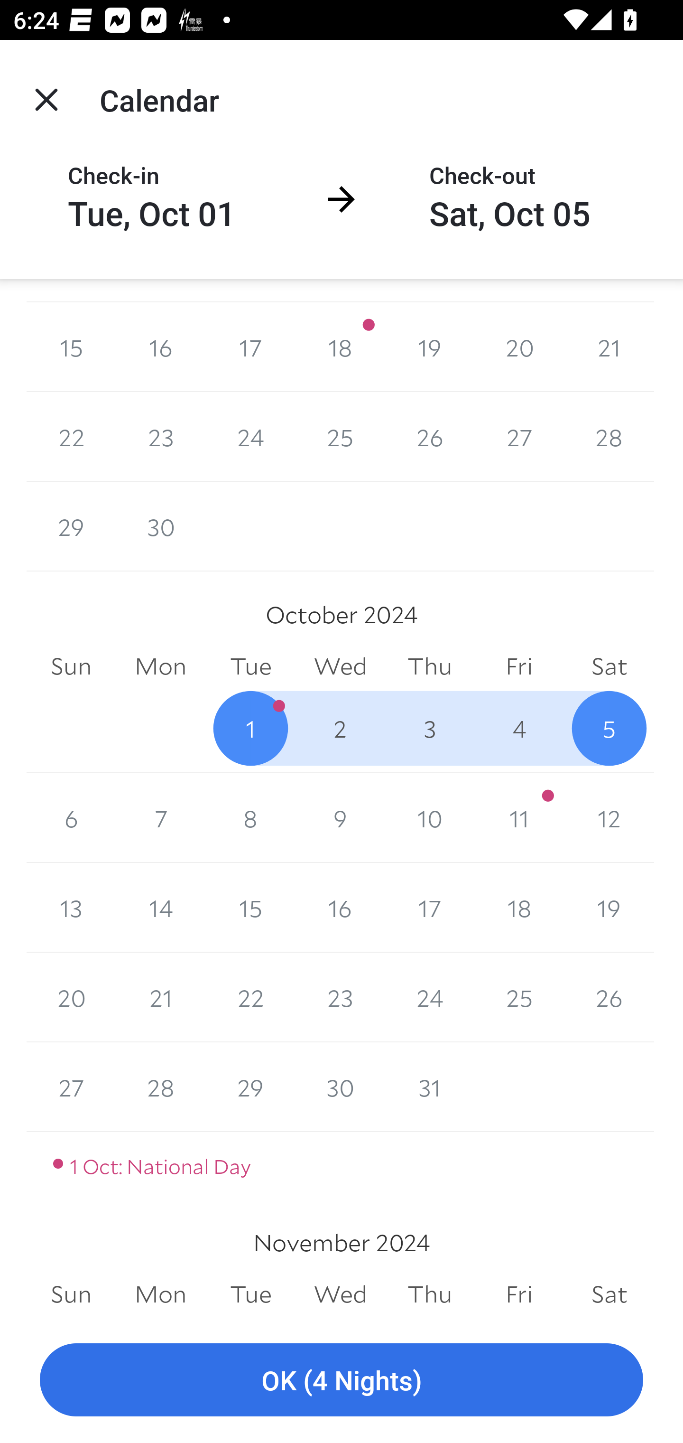 The image size is (683, 1443). What do you see at coordinates (609, 908) in the screenshot?
I see `19 19 October 2024` at bounding box center [609, 908].